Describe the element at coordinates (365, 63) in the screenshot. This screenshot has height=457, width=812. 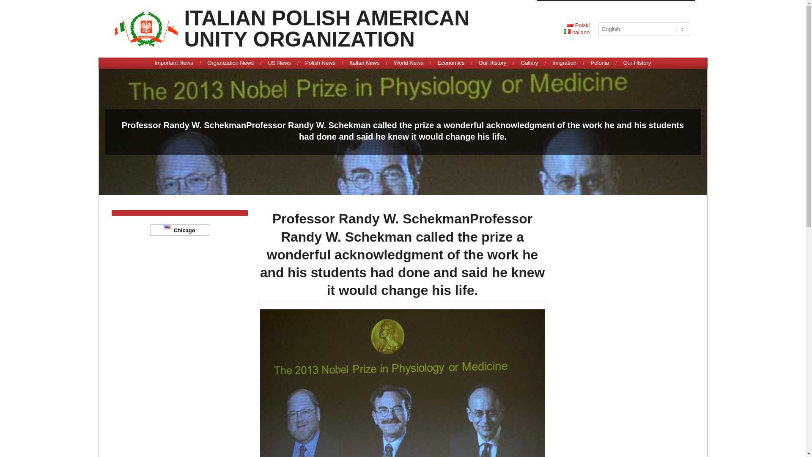
I see `Our History` at that location.